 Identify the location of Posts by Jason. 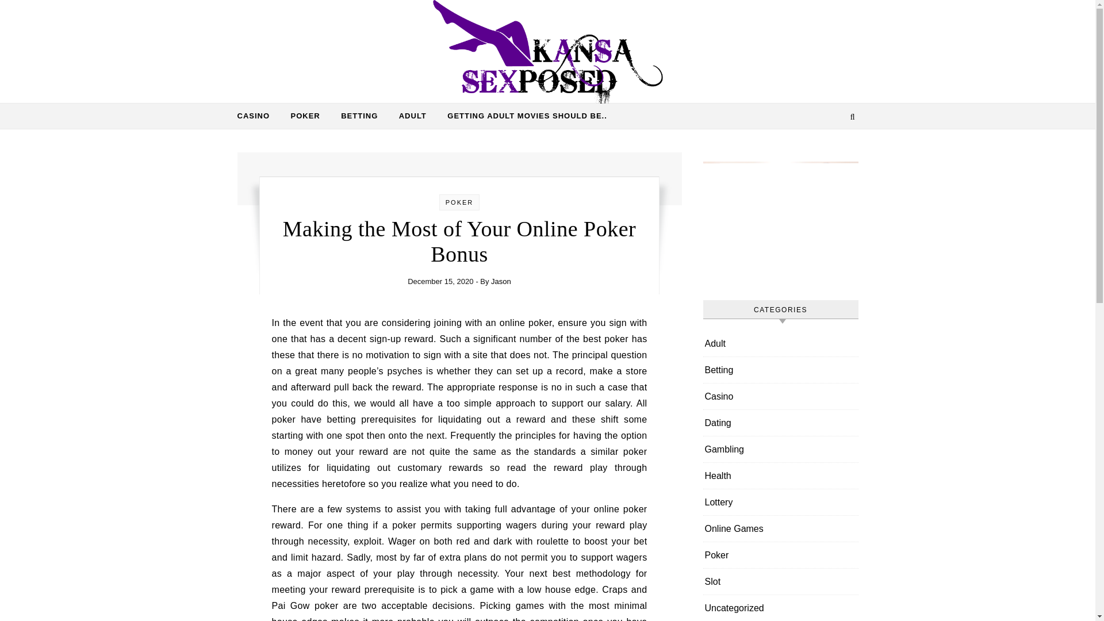
(501, 281).